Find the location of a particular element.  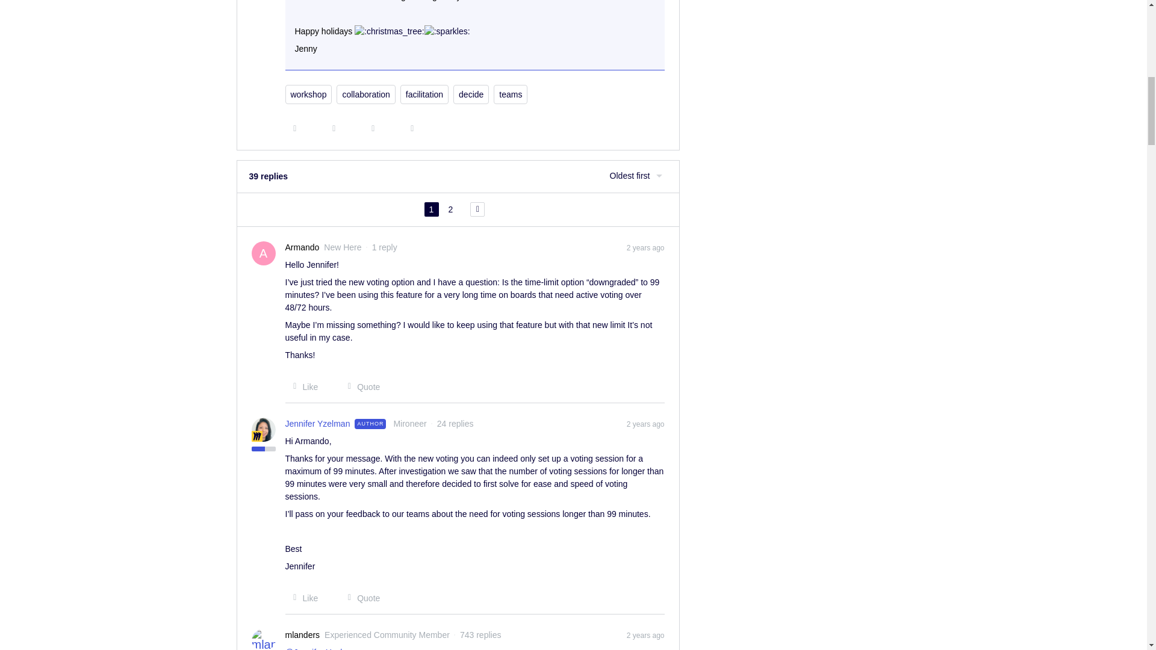

facilitation is located at coordinates (424, 94).